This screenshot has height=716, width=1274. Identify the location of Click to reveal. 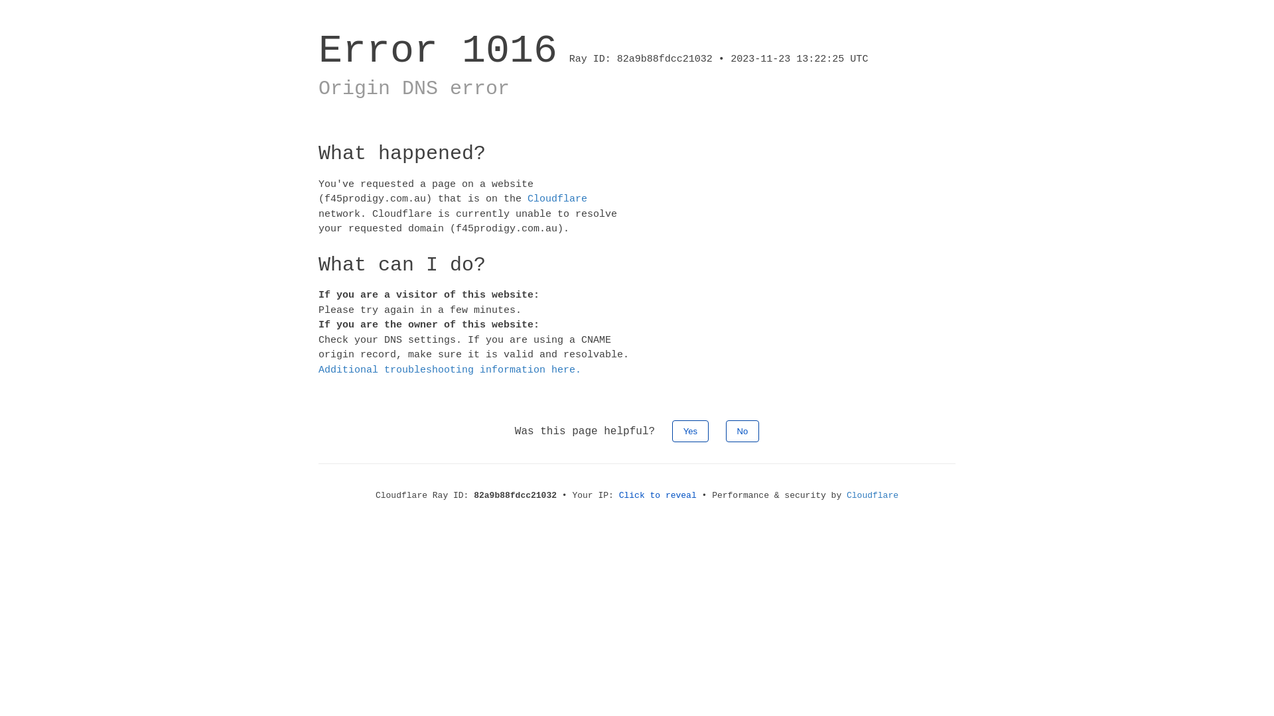
(658, 496).